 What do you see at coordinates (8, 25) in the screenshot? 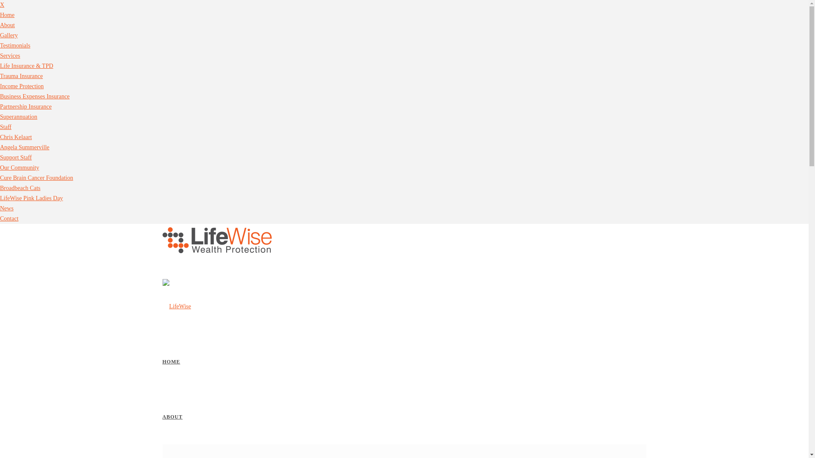
I see `About` at bounding box center [8, 25].